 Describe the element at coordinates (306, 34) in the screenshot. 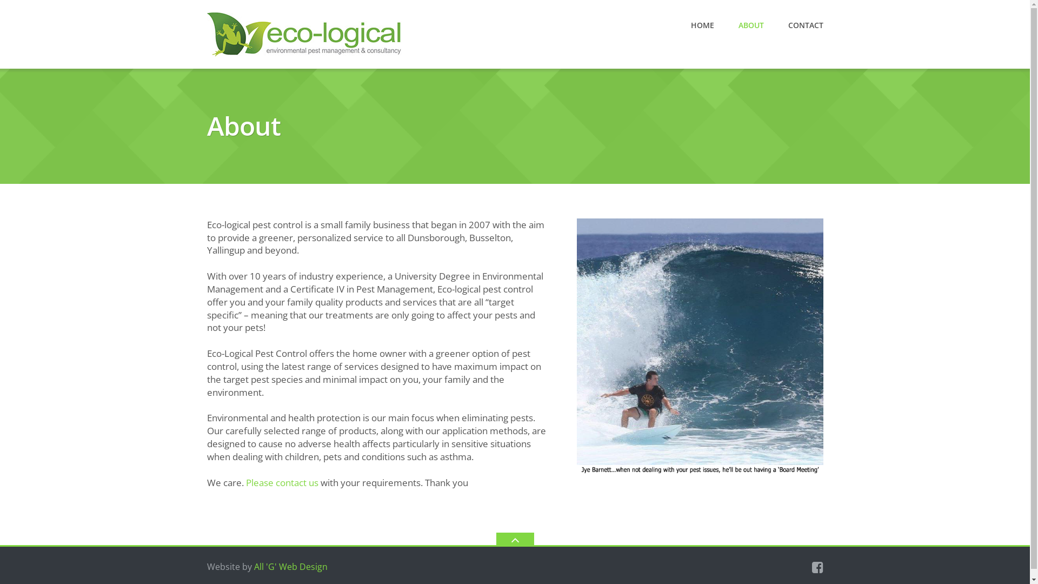

I see `Ecological Pest Management` at that location.